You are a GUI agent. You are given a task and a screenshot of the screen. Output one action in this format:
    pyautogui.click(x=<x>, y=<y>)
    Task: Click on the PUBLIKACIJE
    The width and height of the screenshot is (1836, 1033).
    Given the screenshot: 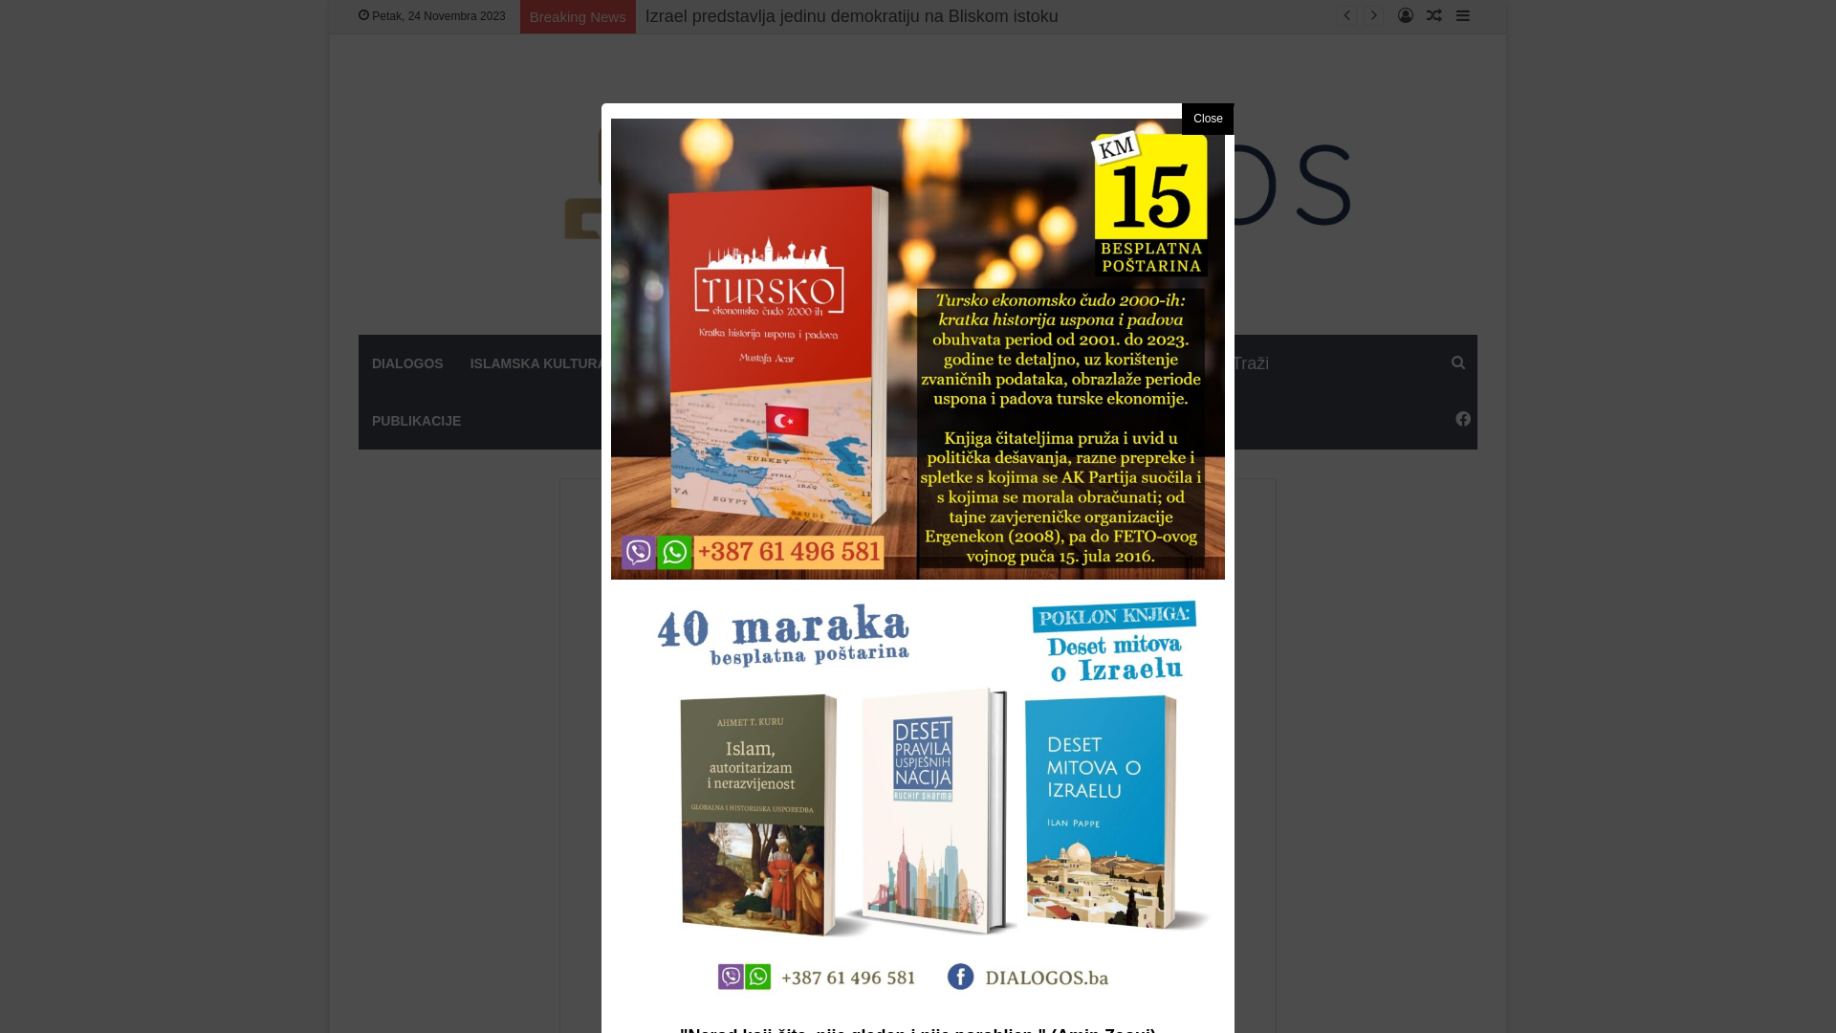 What is the action you would take?
    pyautogui.click(x=417, y=421)
    